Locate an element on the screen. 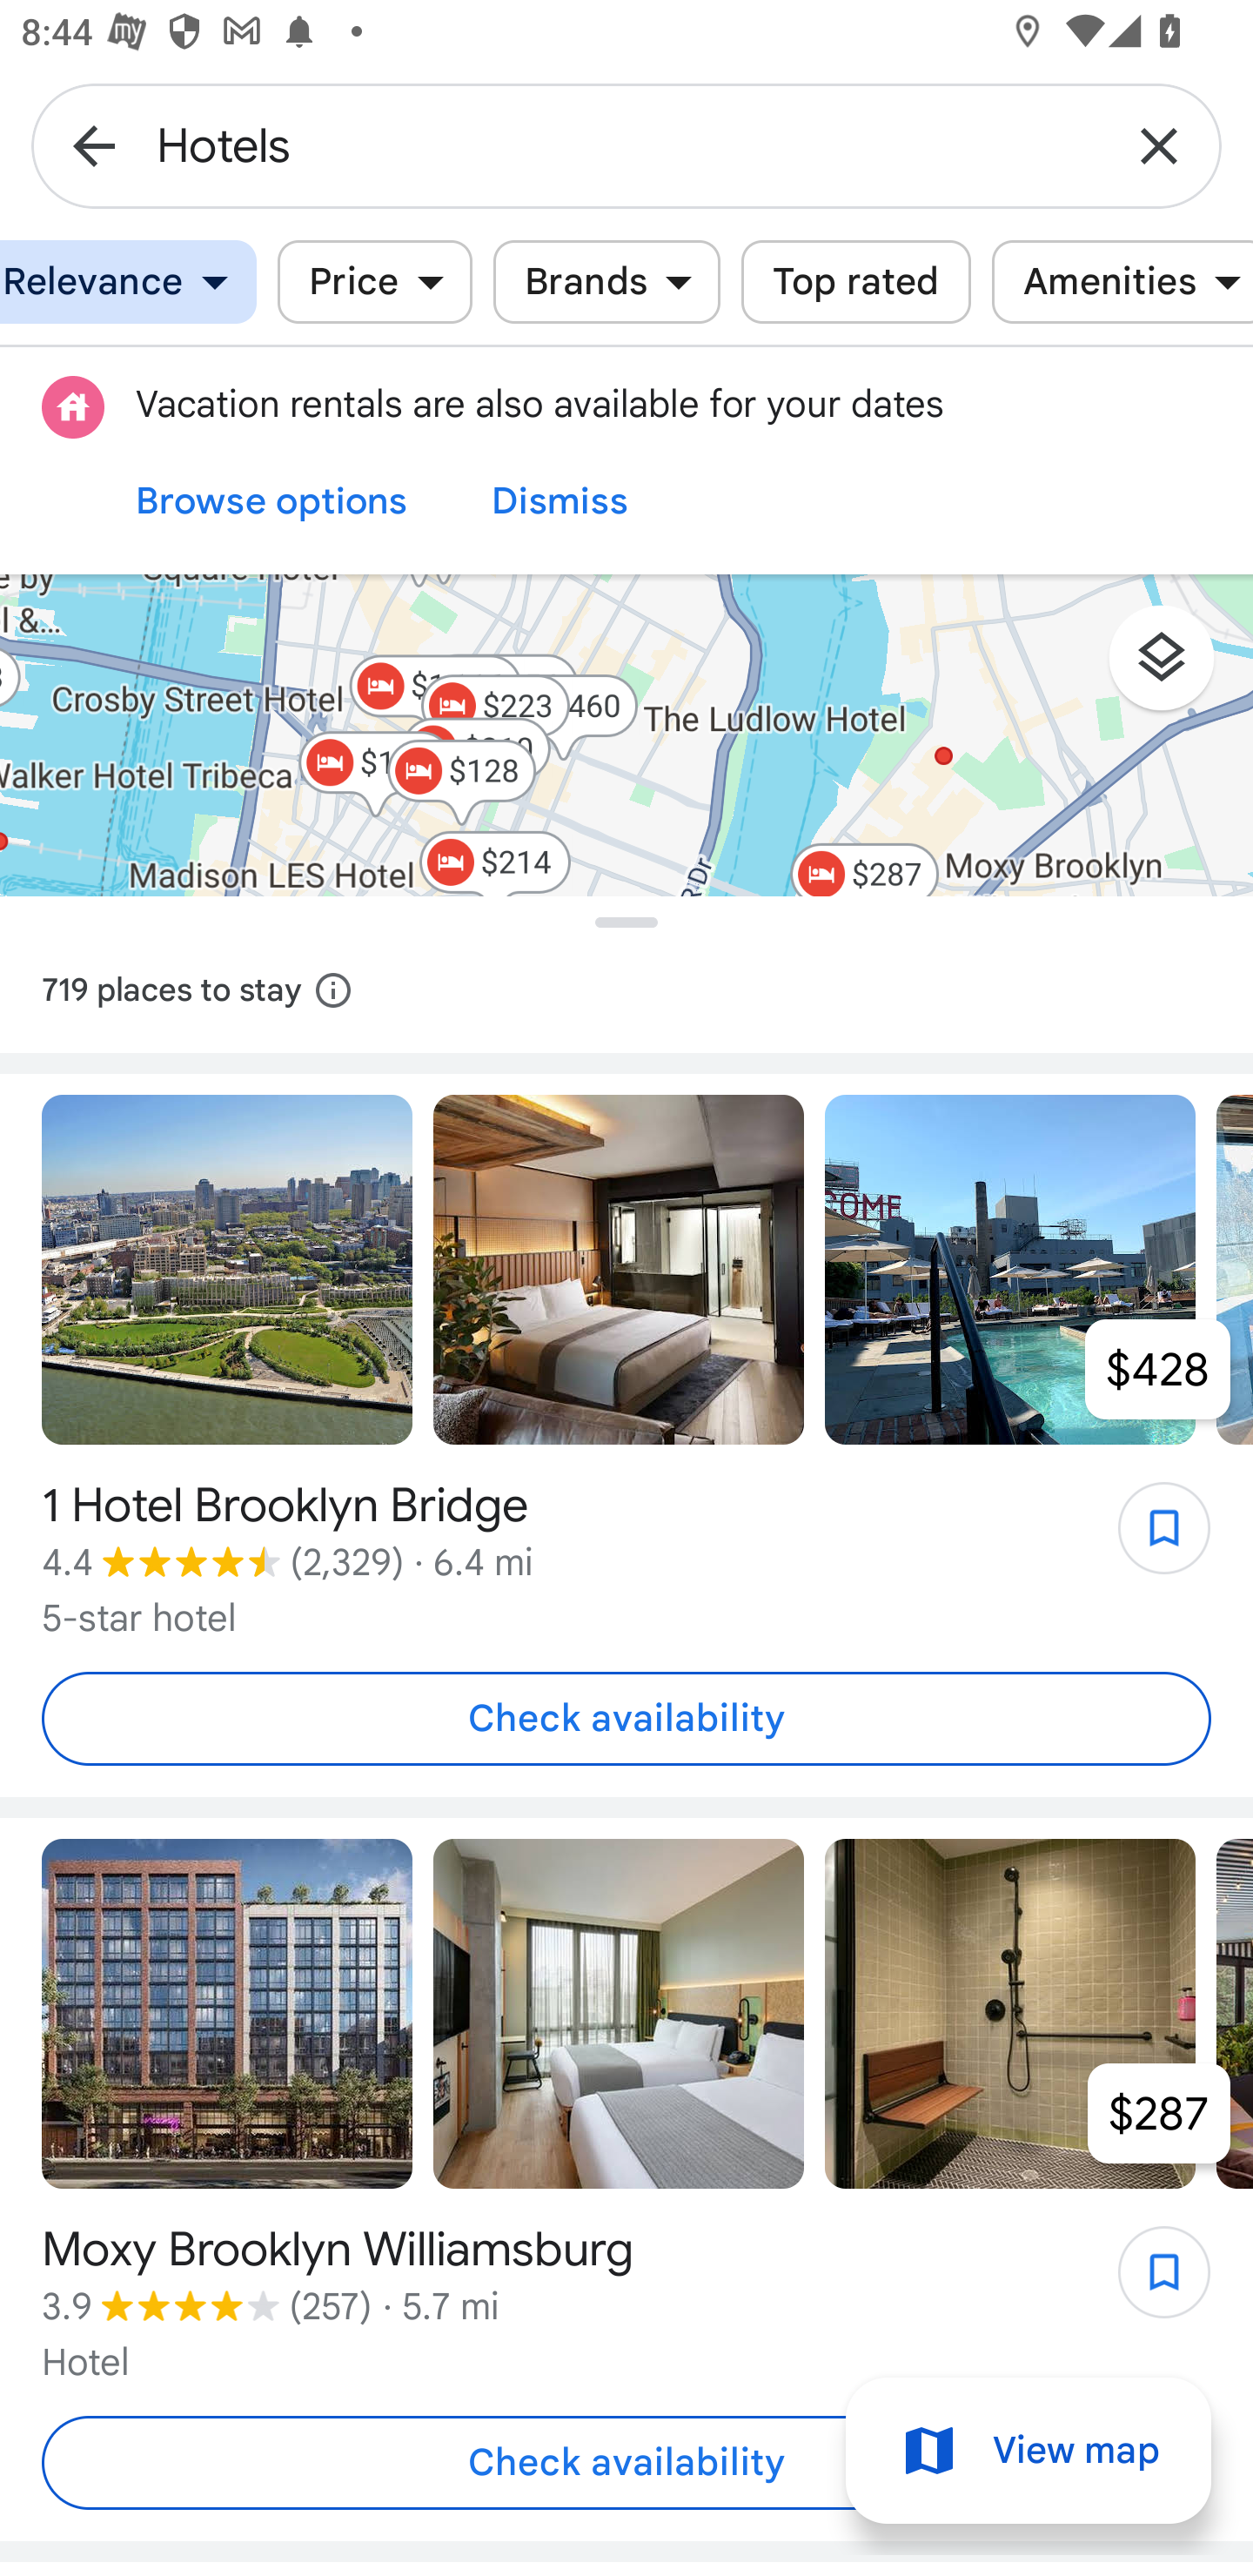  Clear is located at coordinates (1159, 144).